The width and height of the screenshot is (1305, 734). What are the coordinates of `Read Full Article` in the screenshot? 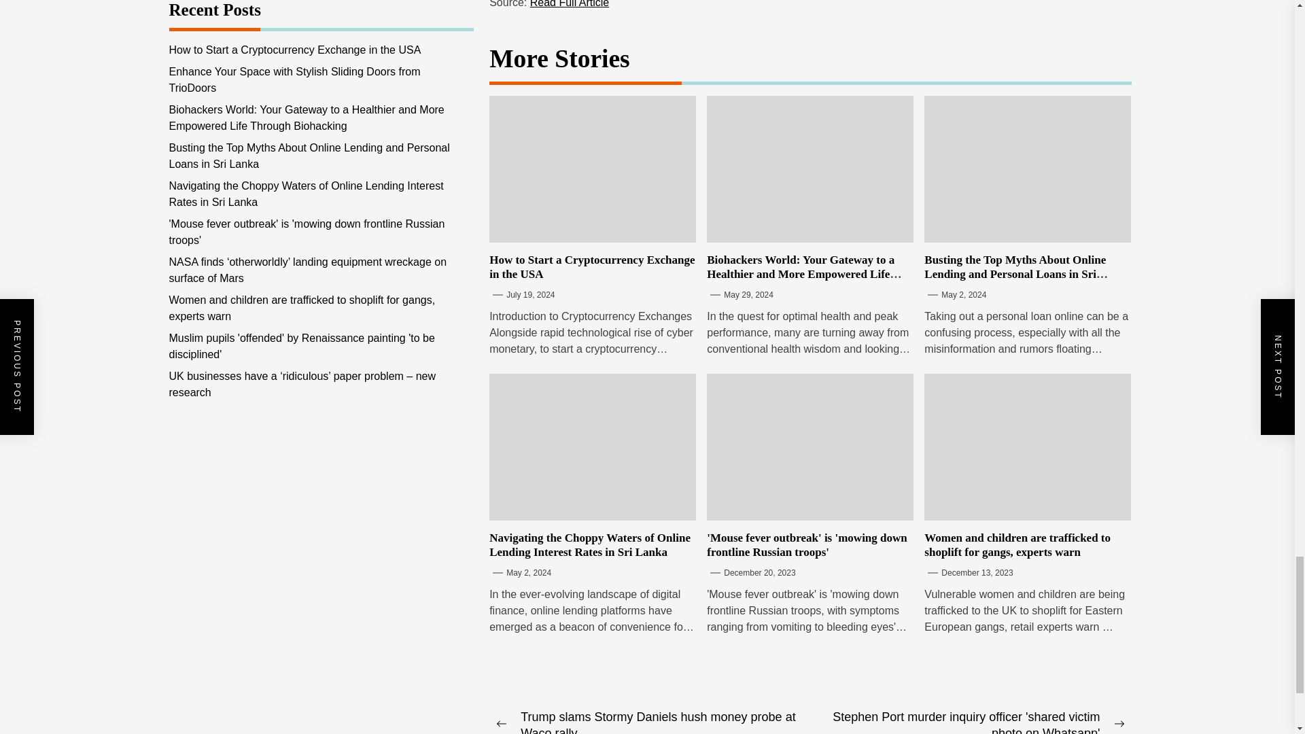 It's located at (570, 4).